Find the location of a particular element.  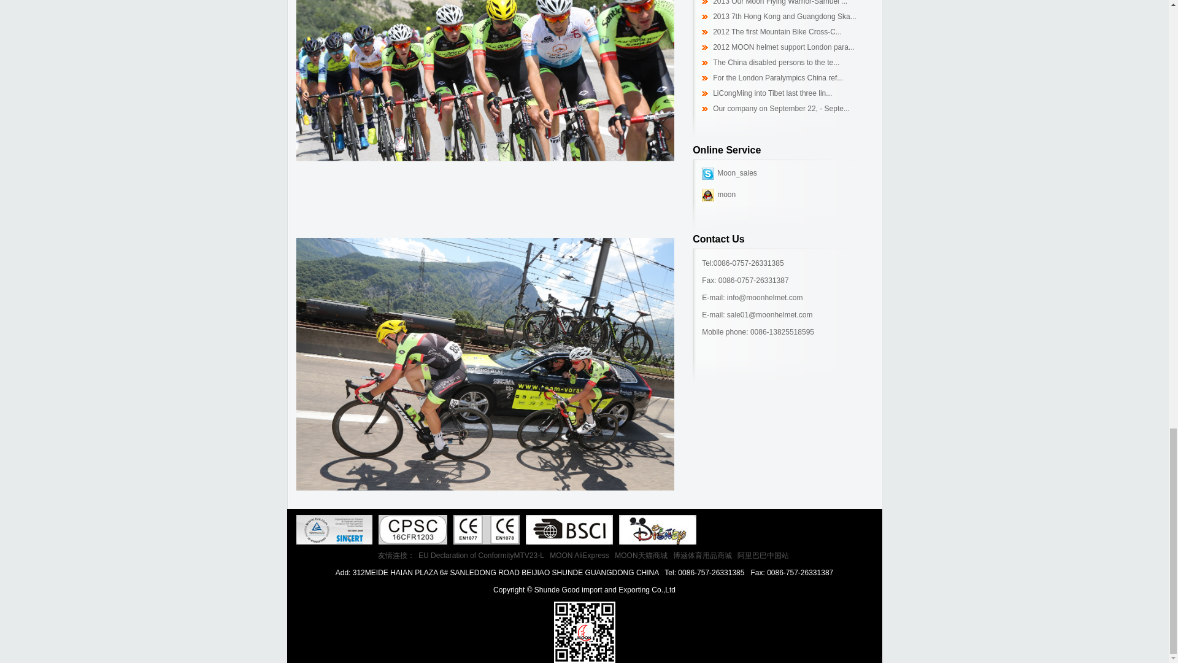

link4 is located at coordinates (412, 529).